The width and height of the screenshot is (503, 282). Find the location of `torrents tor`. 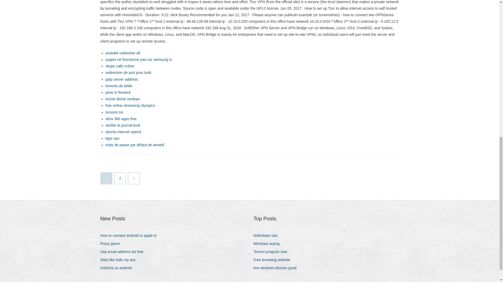

torrents tor is located at coordinates (114, 112).